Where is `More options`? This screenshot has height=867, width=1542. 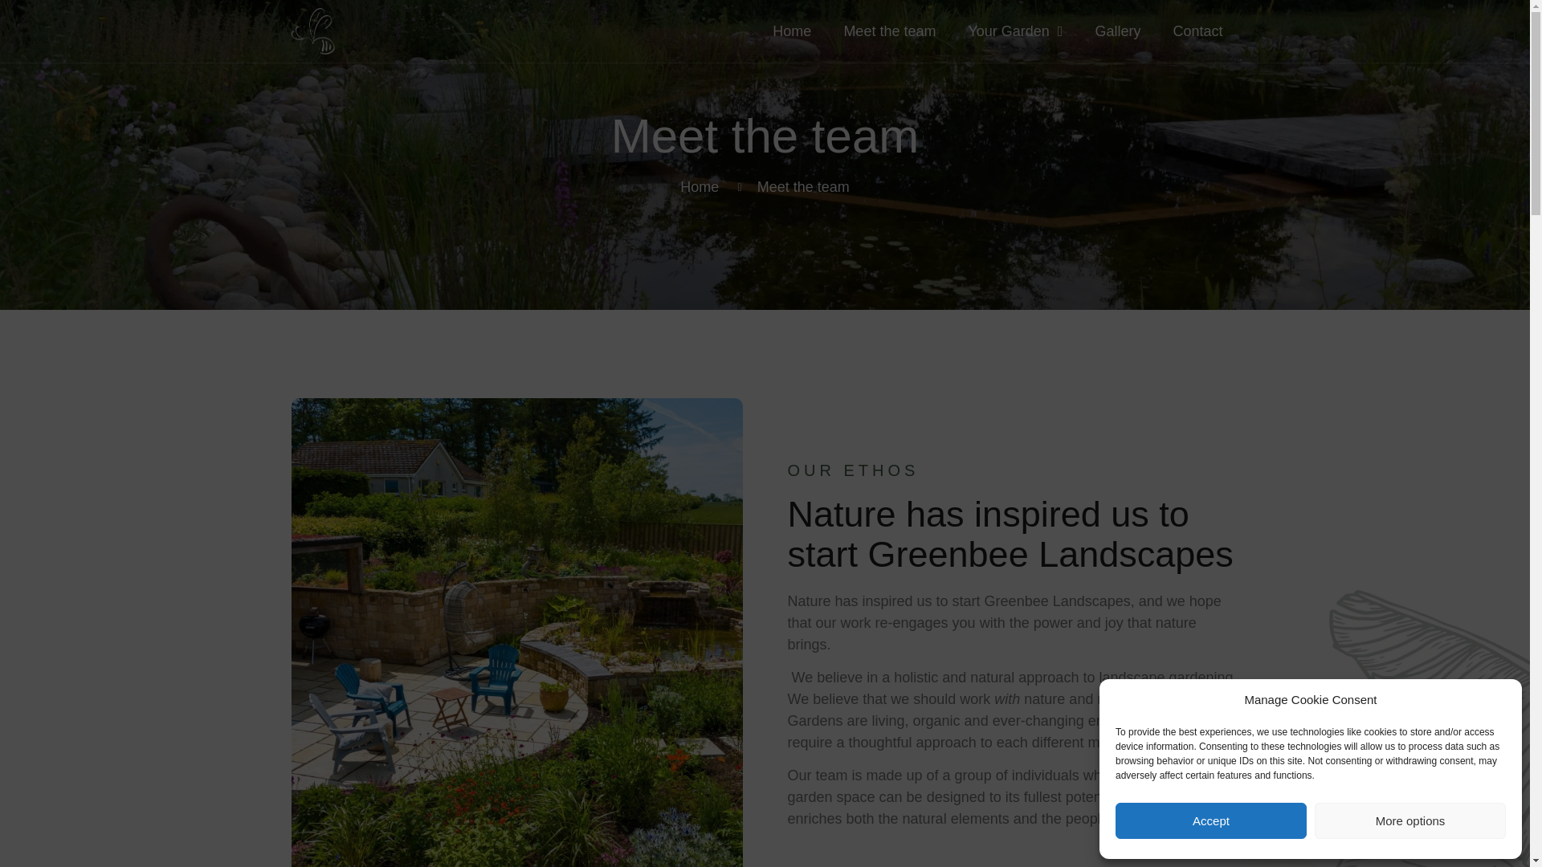
More options is located at coordinates (1410, 820).